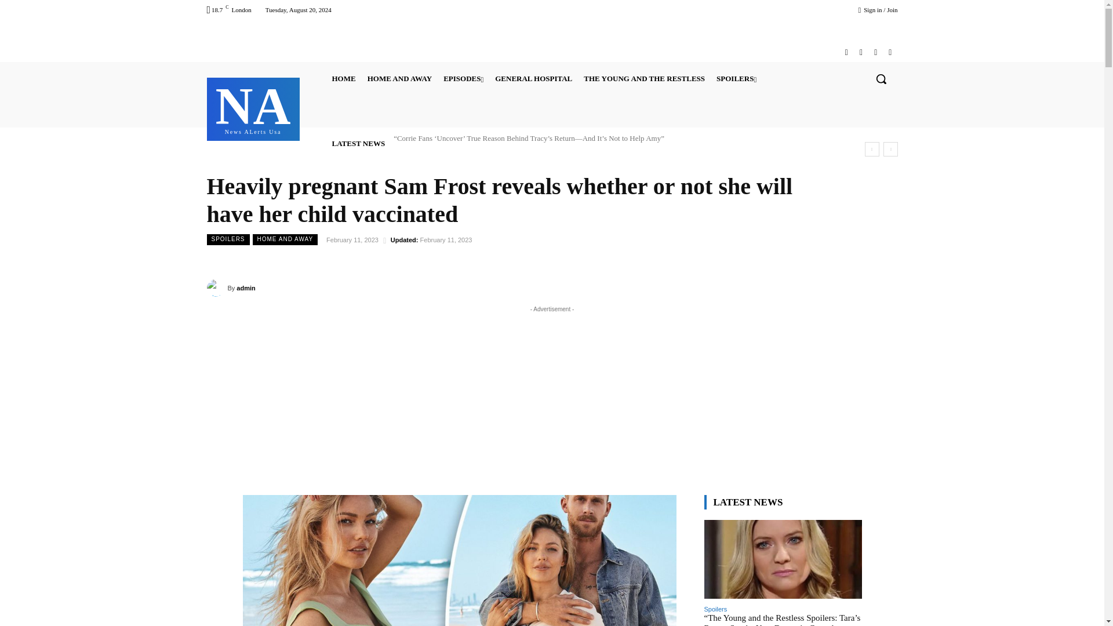  Describe the element at coordinates (463, 79) in the screenshot. I see `EPISODES` at that location.